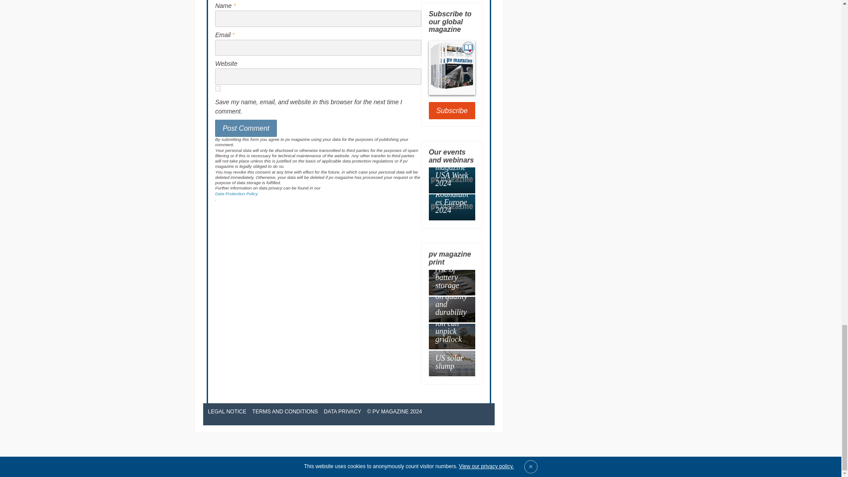  What do you see at coordinates (246, 129) in the screenshot?
I see `Post Comment` at bounding box center [246, 129].